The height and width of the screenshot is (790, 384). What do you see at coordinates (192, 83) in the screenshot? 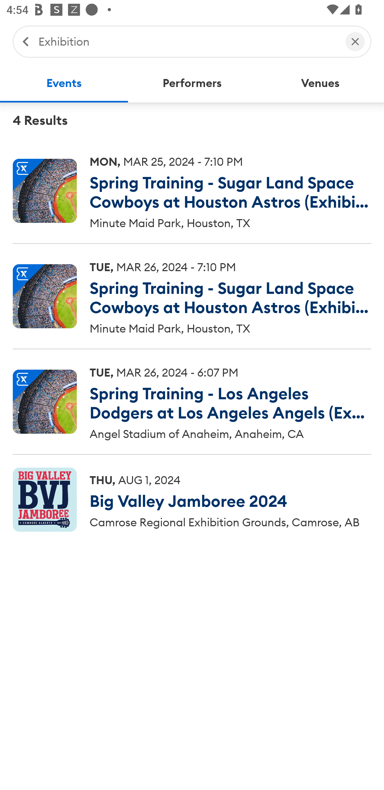
I see `Performers` at bounding box center [192, 83].